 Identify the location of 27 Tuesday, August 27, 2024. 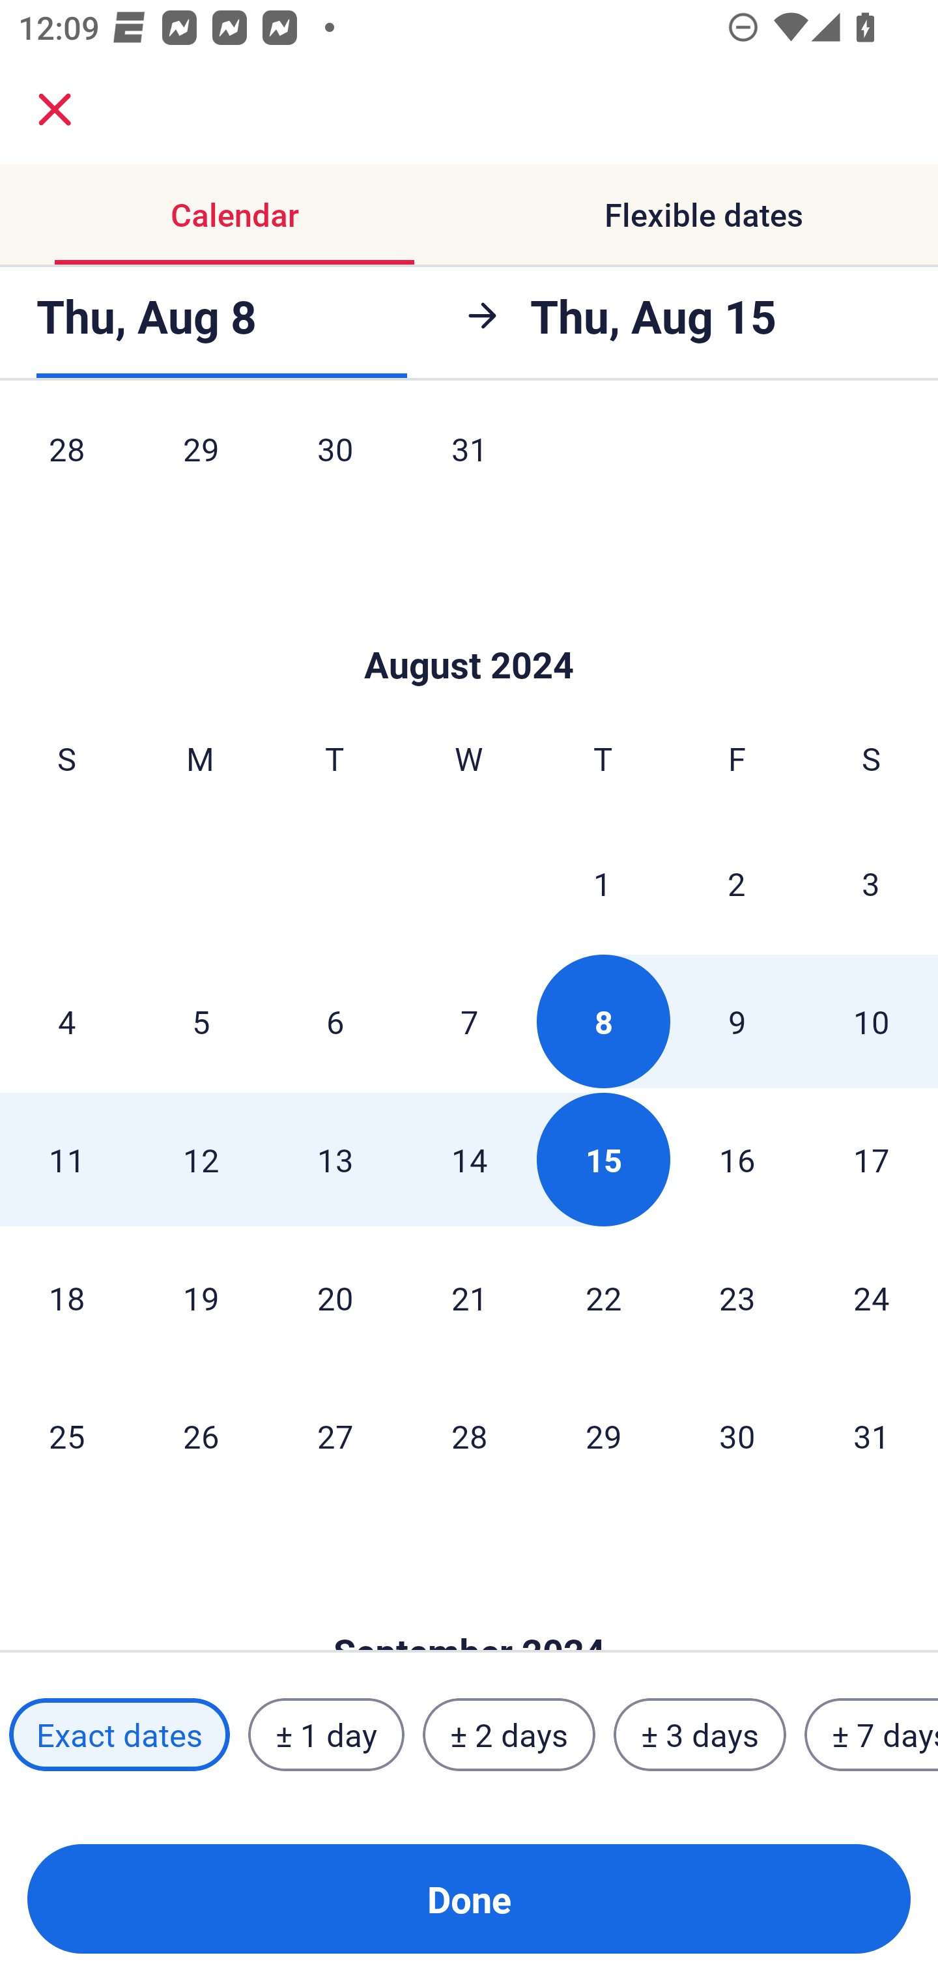
(335, 1436).